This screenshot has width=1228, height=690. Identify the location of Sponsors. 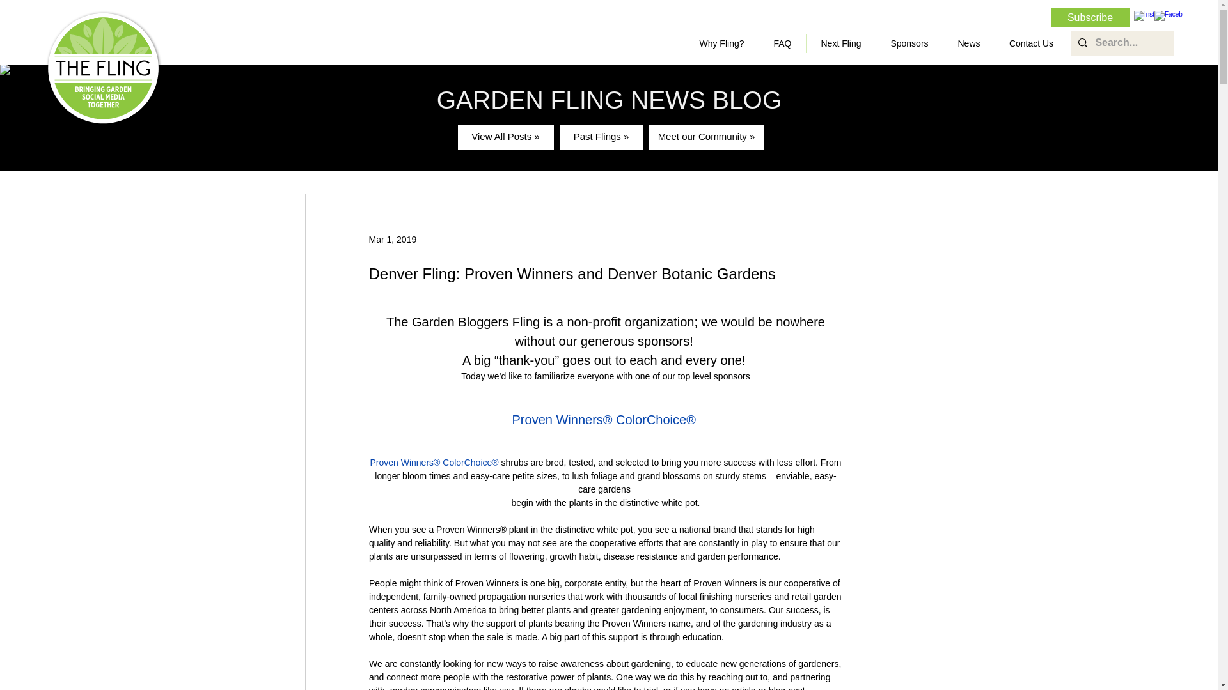
(909, 43).